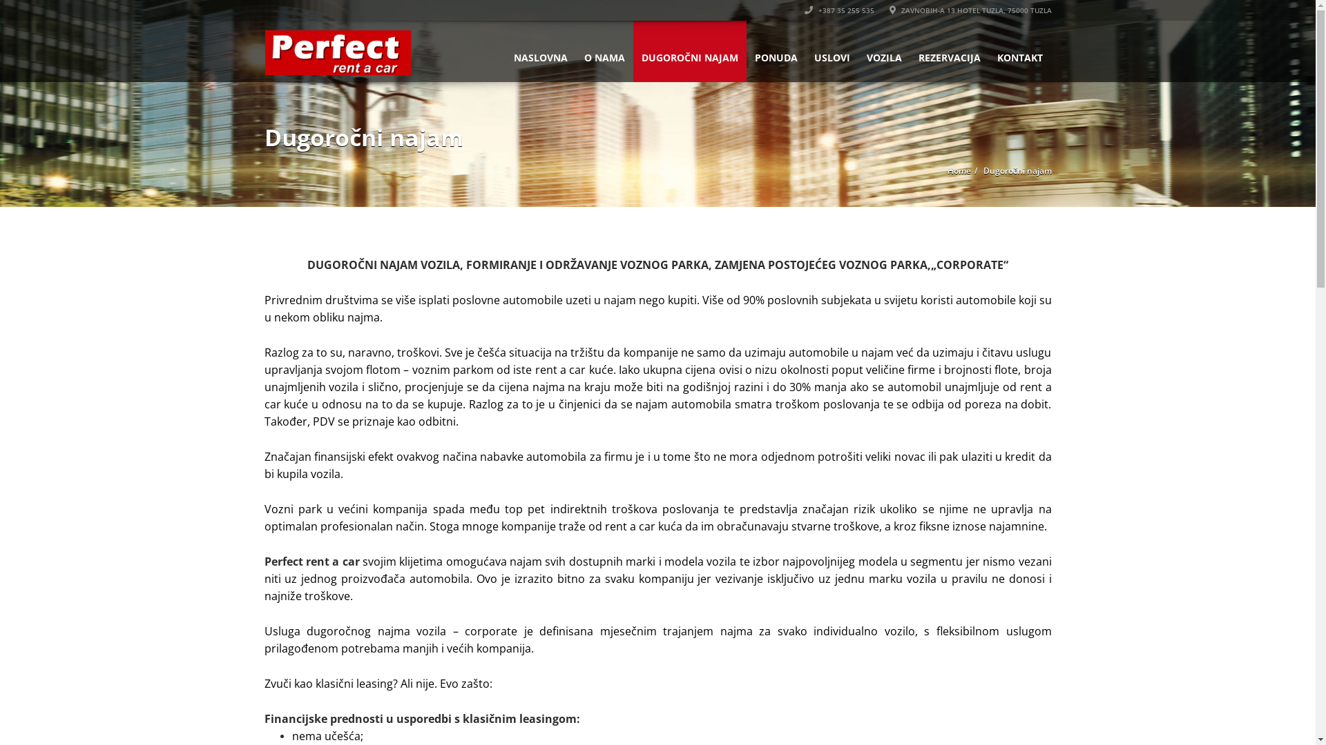  What do you see at coordinates (776, 51) in the screenshot?
I see `PONUDA` at bounding box center [776, 51].